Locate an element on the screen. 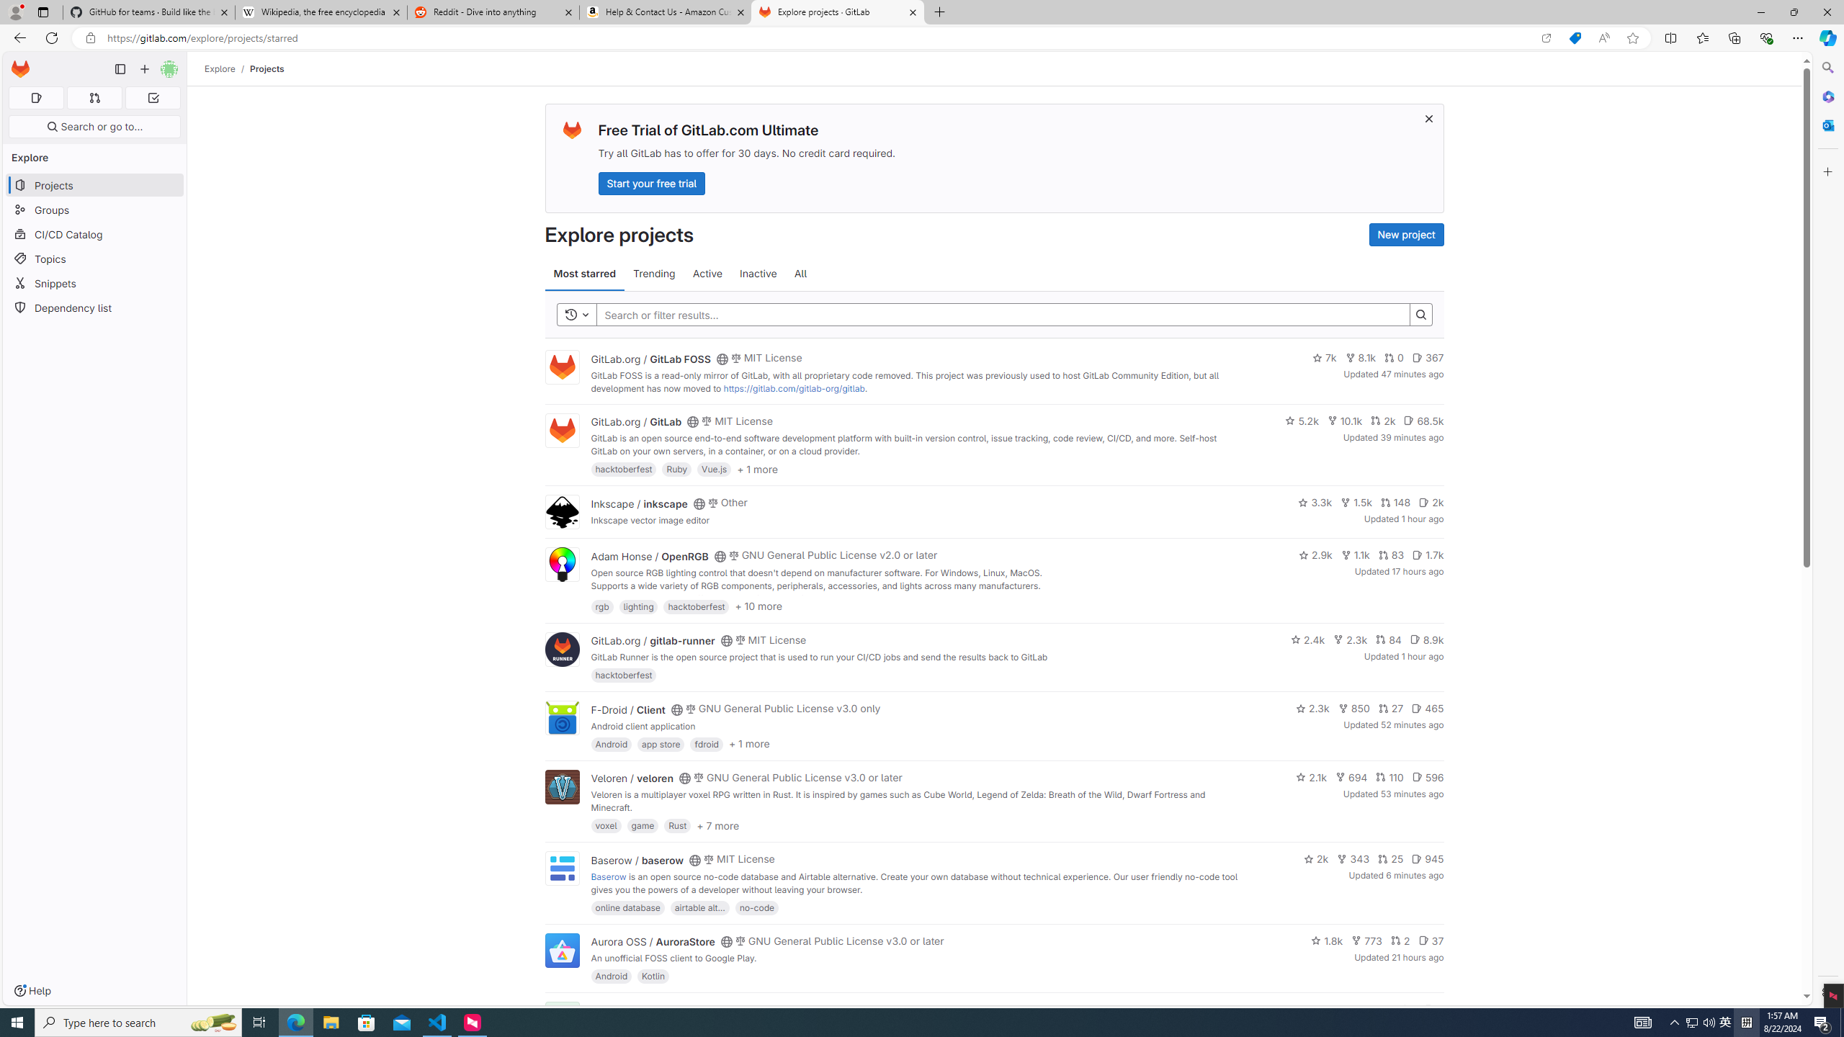 The width and height of the screenshot is (1844, 1037). voxel is located at coordinates (607, 825).